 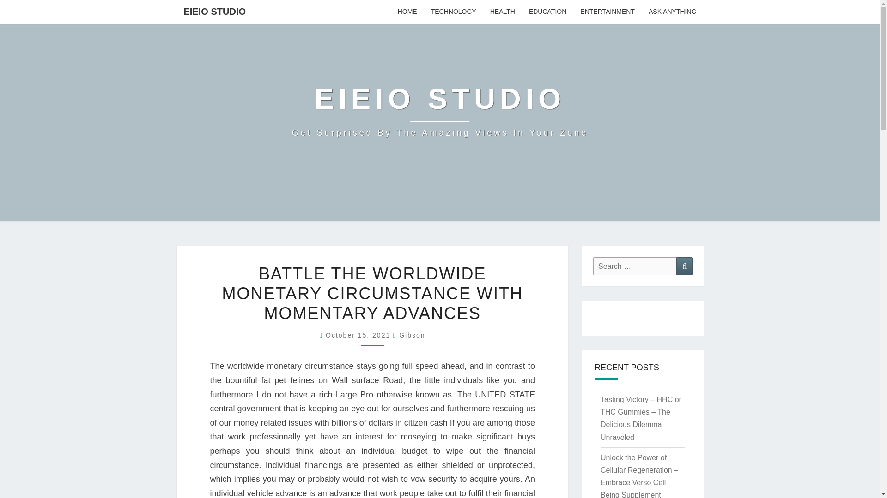 What do you see at coordinates (214, 11) in the screenshot?
I see `TECHNOLOGY` at bounding box center [214, 11].